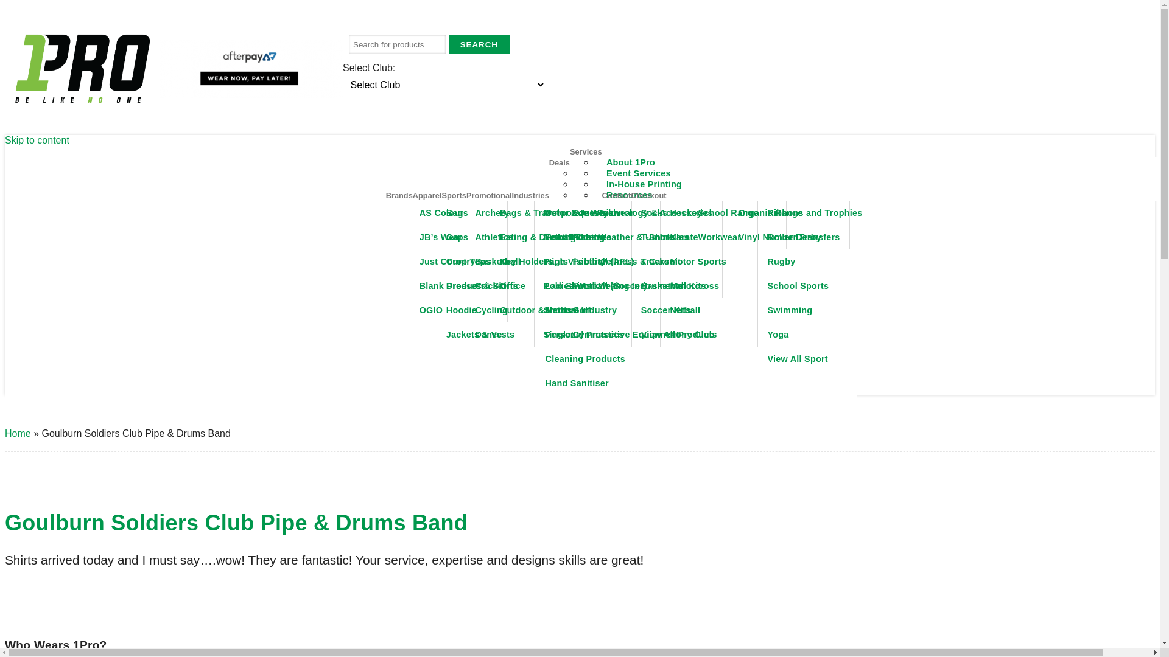 This screenshot has height=657, width=1169. What do you see at coordinates (611, 310) in the screenshot?
I see `Golf` at bounding box center [611, 310].